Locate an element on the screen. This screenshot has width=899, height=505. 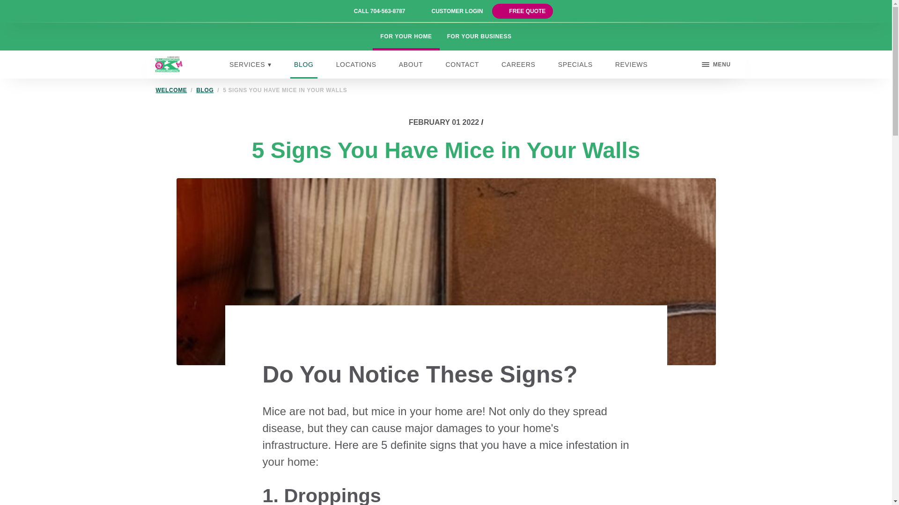
FOR YOUR BUSINESS is located at coordinates (479, 36).